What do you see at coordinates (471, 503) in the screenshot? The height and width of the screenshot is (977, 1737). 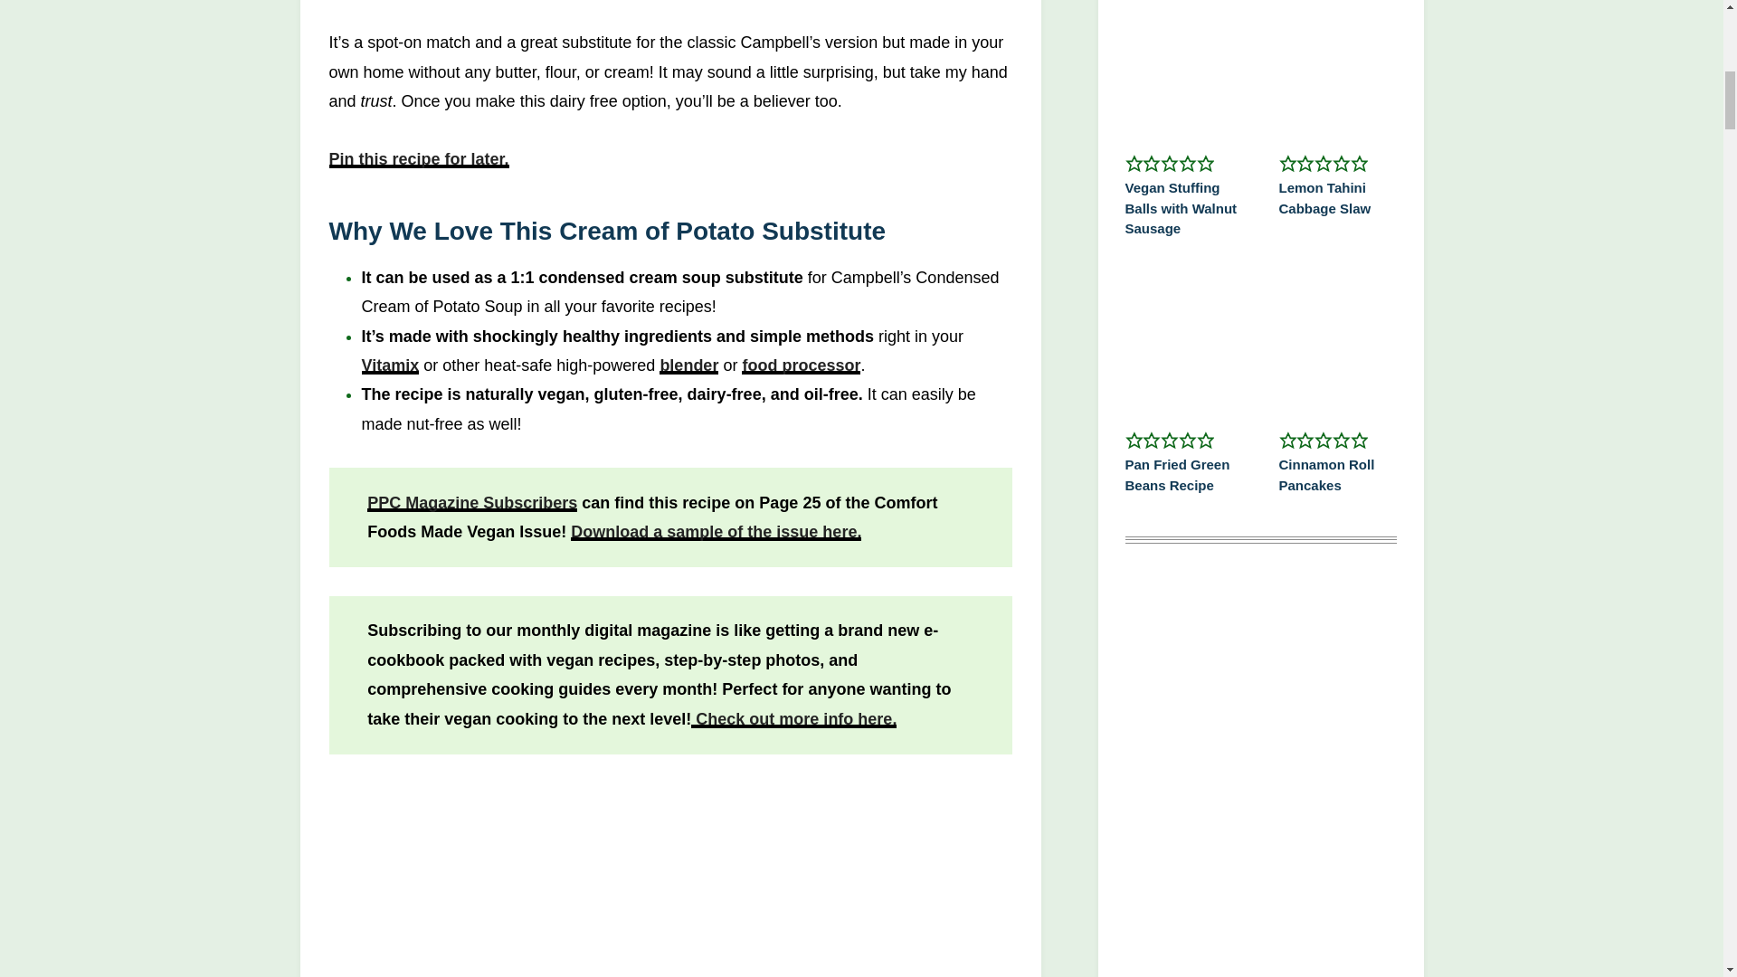 I see `PPC Magazine Subscribers` at bounding box center [471, 503].